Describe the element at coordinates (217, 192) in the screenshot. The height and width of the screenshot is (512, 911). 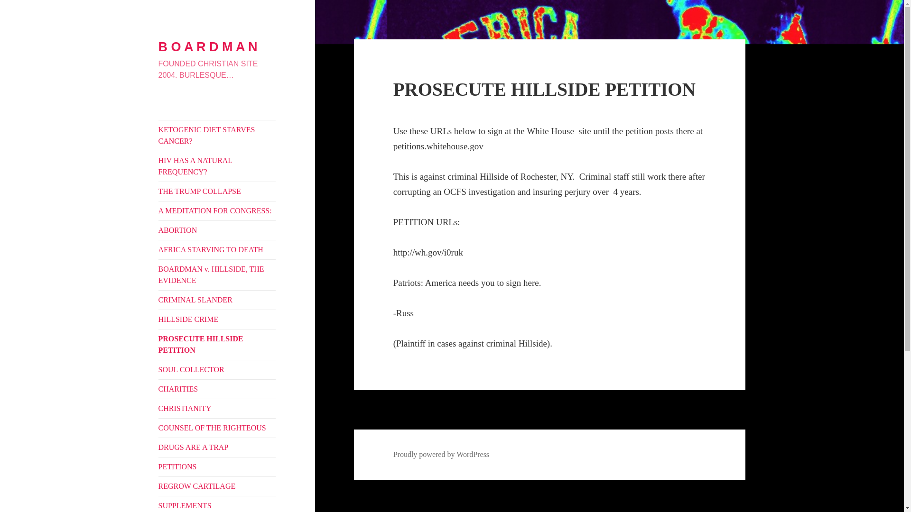
I see `THE TRUMP COLLAPSE` at that location.